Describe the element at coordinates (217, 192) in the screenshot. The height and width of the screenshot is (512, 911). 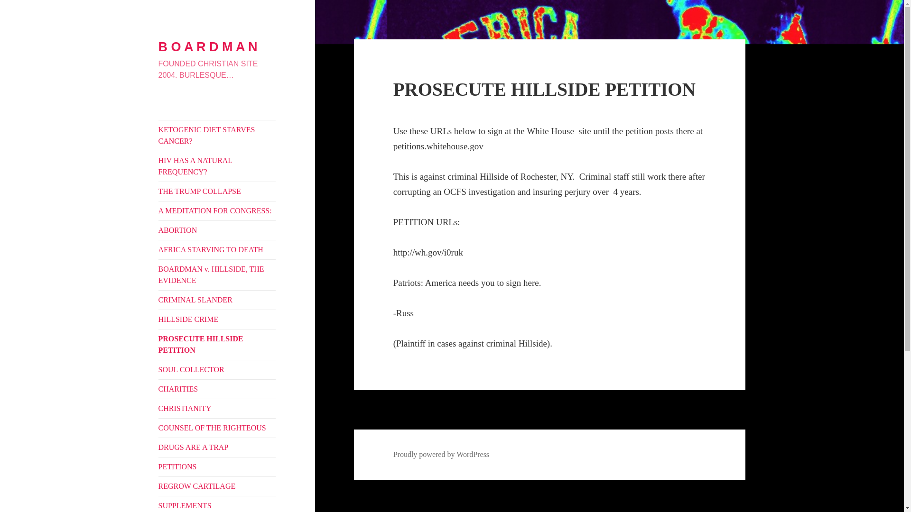
I see `THE TRUMP COLLAPSE` at that location.